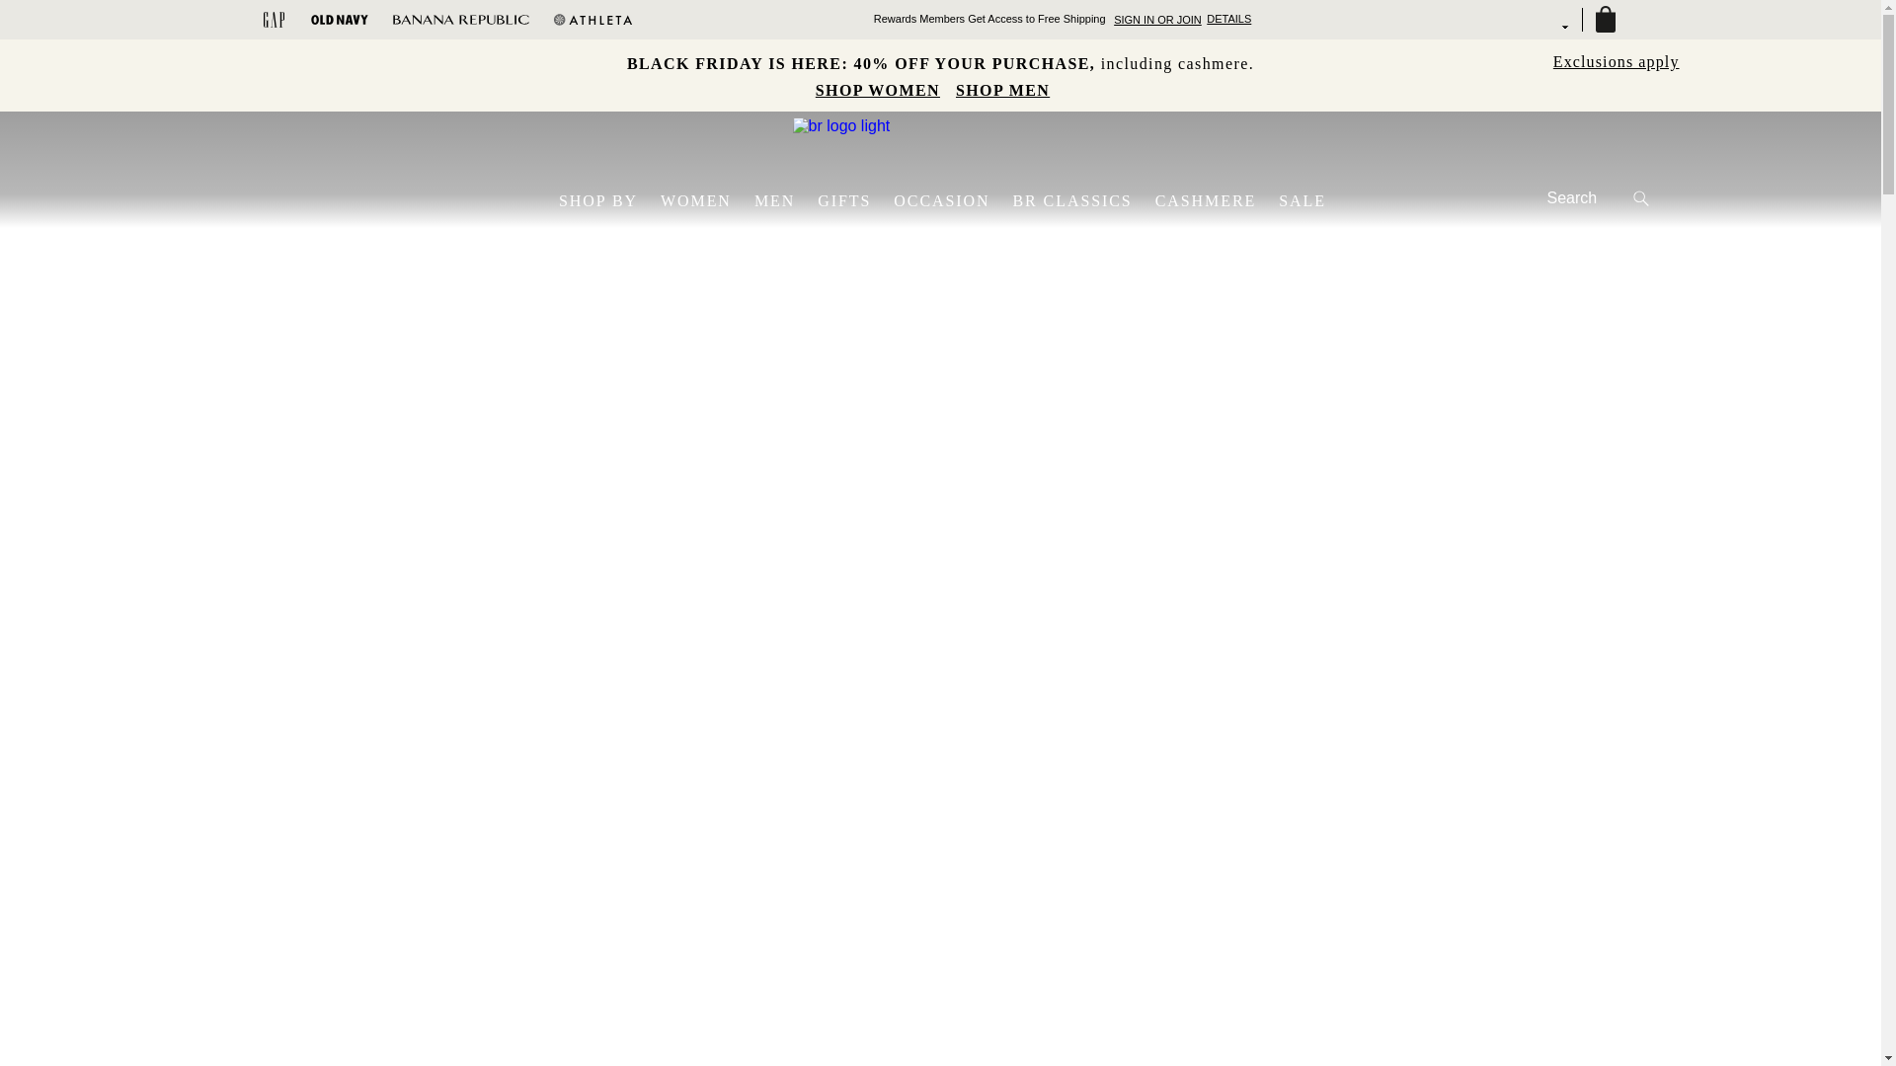 Image resolution: width=1896 pixels, height=1066 pixels. Describe the element at coordinates (1606, 20) in the screenshot. I see `Bag` at that location.